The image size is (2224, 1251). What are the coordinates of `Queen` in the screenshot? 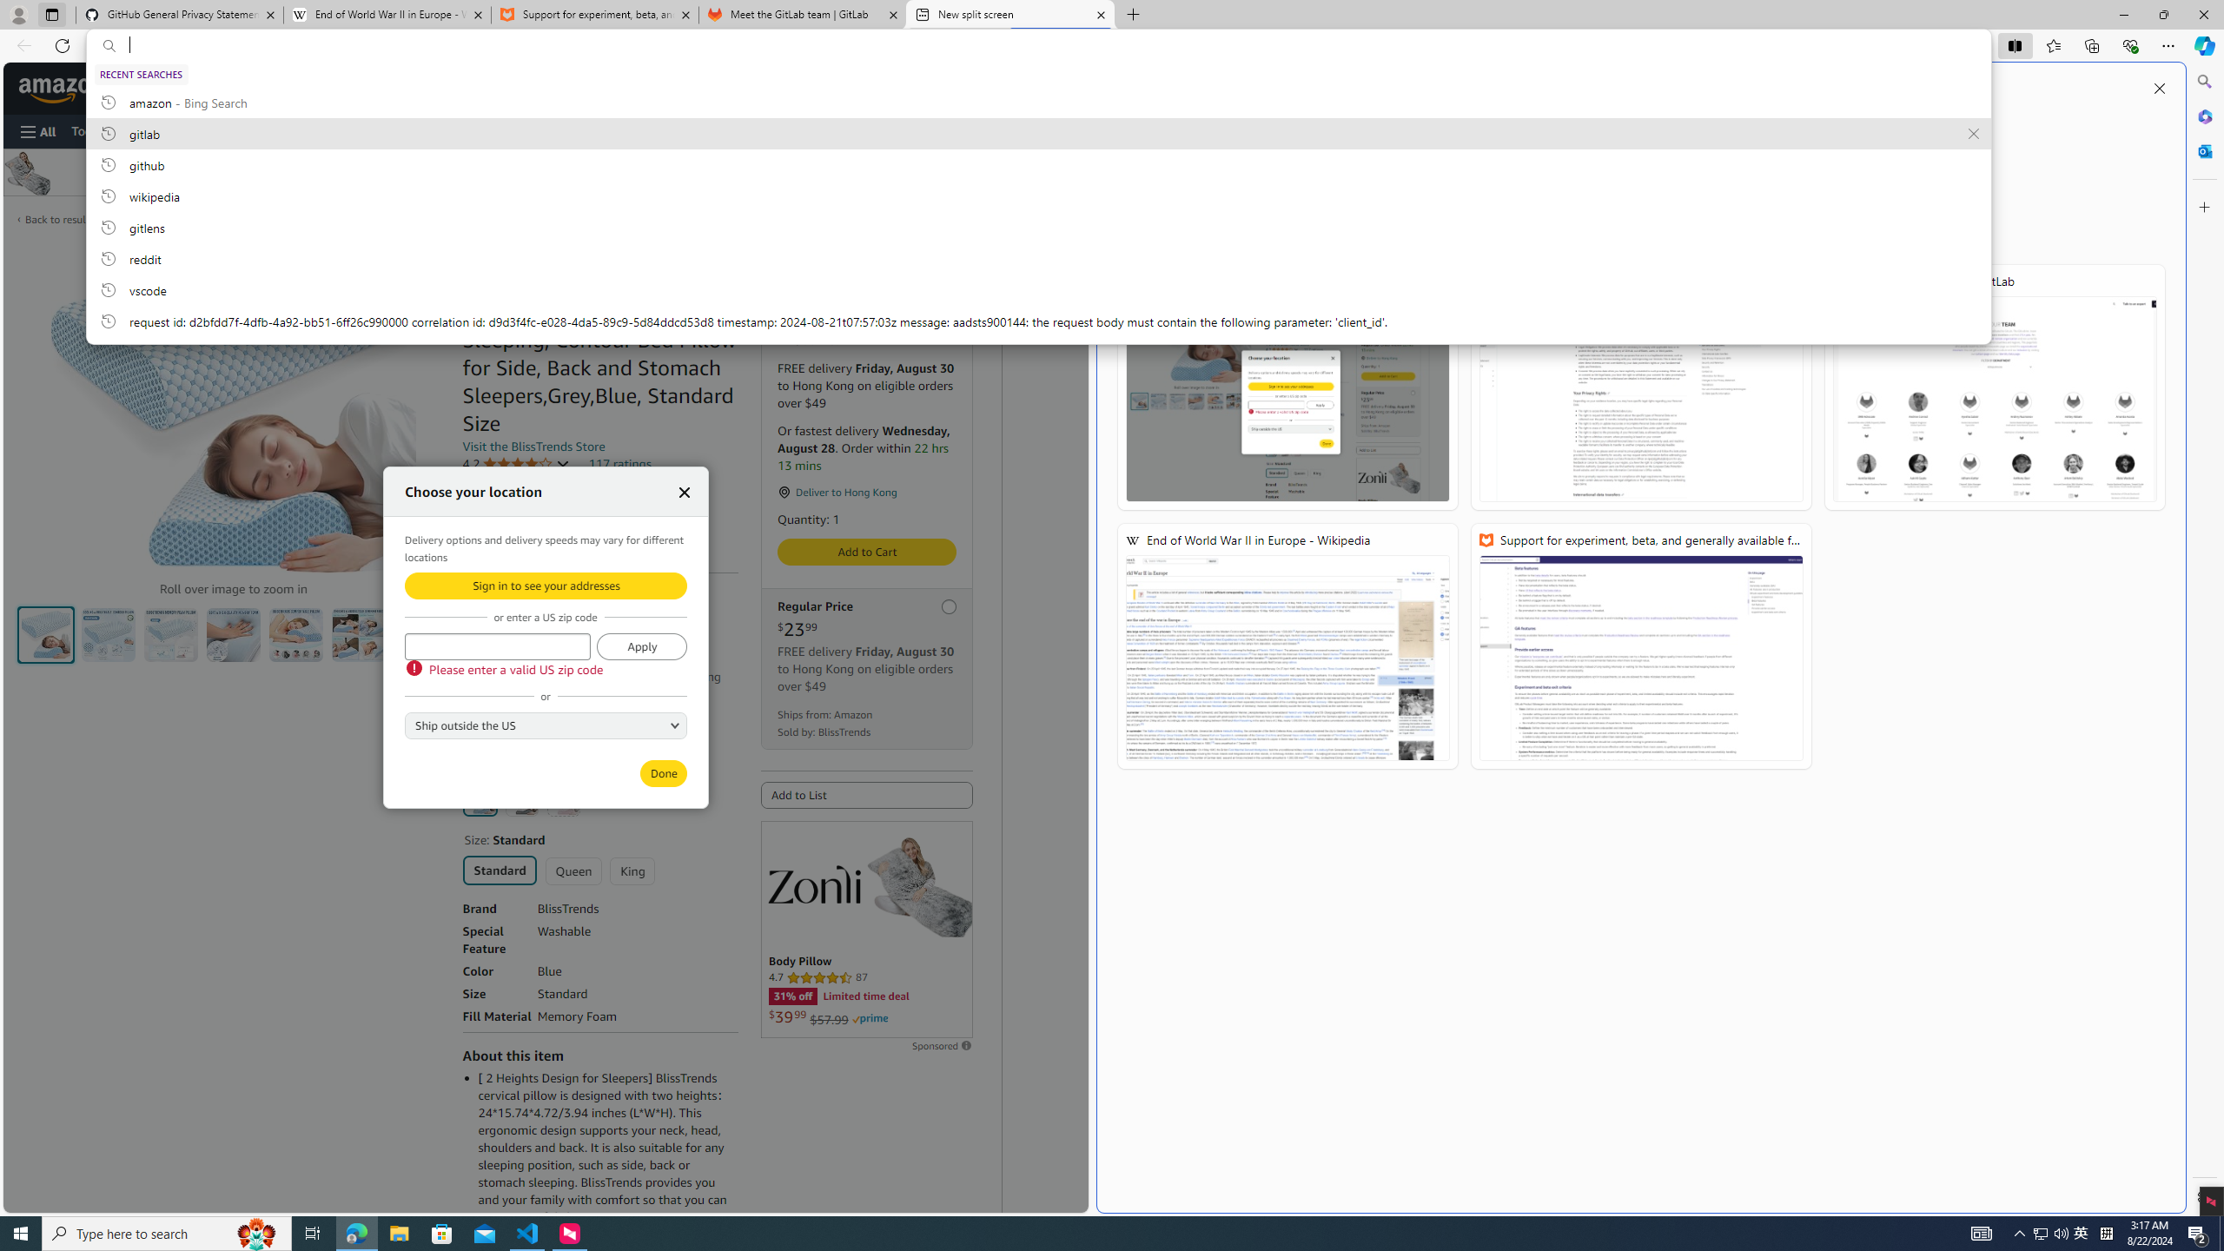 It's located at (573, 870).